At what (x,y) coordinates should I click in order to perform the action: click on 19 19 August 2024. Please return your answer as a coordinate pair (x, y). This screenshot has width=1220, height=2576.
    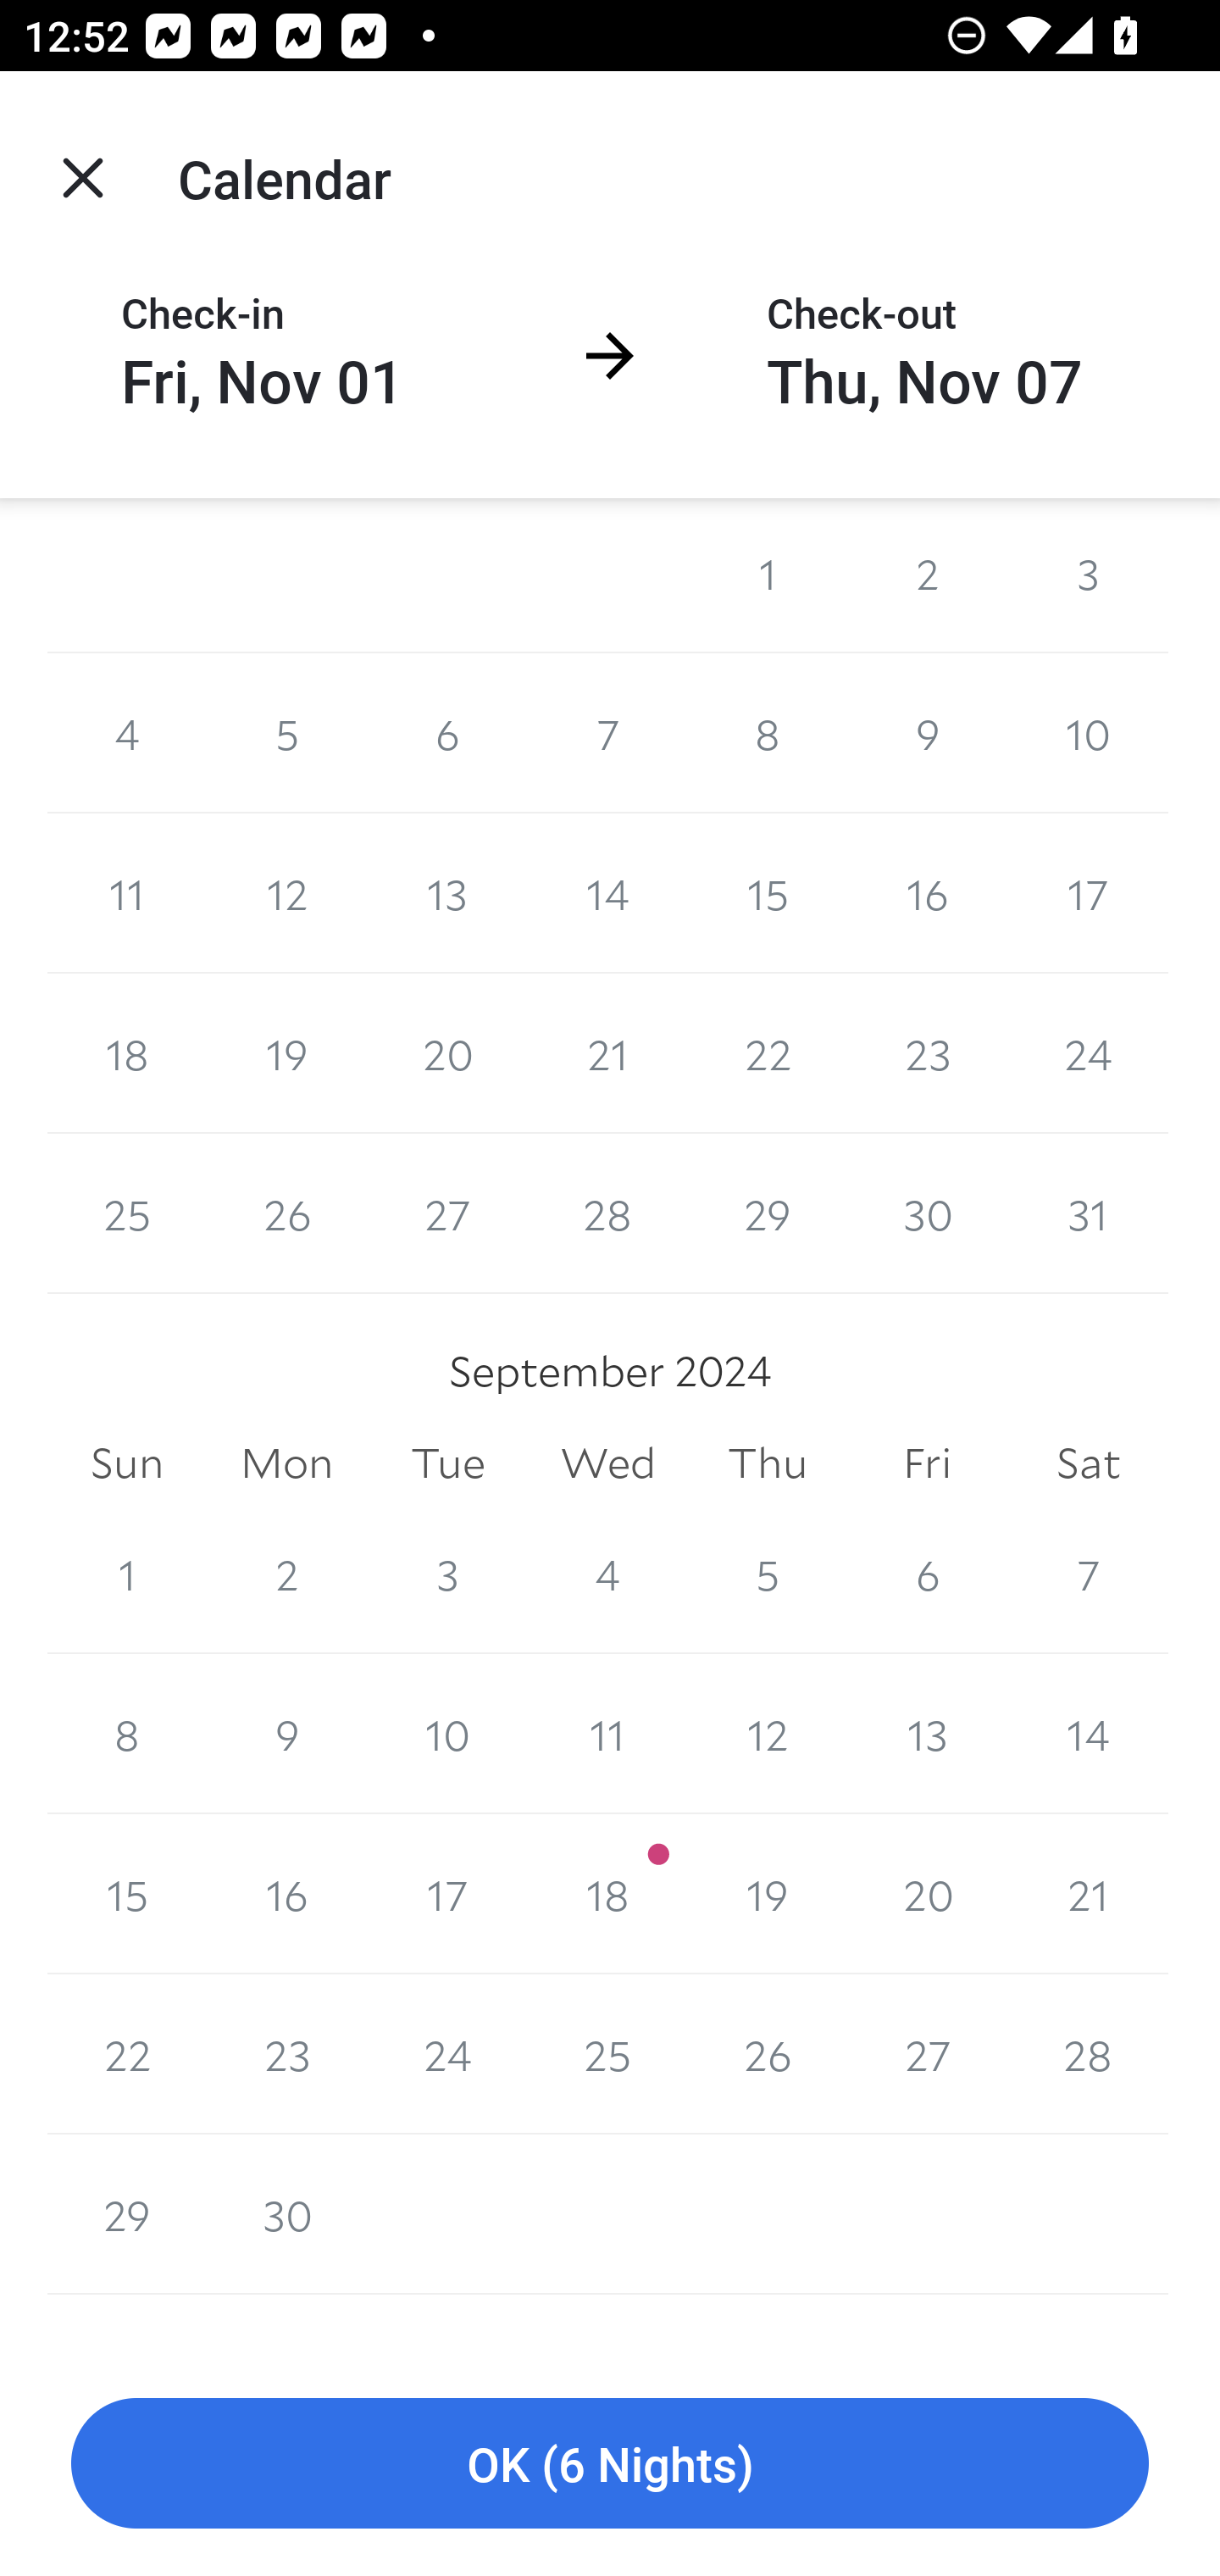
    Looking at the image, I should click on (286, 1053).